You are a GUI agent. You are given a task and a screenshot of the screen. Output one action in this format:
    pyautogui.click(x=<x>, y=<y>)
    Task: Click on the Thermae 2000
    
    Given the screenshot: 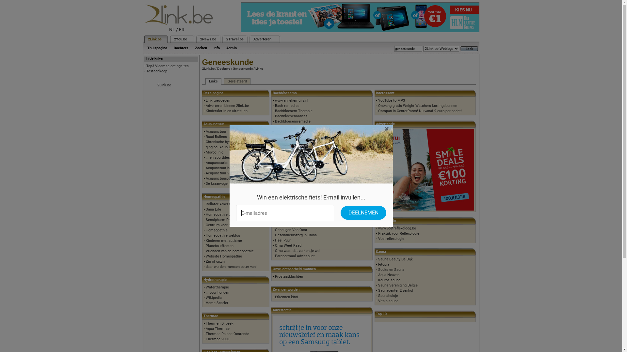 What is the action you would take?
    pyautogui.click(x=217, y=339)
    